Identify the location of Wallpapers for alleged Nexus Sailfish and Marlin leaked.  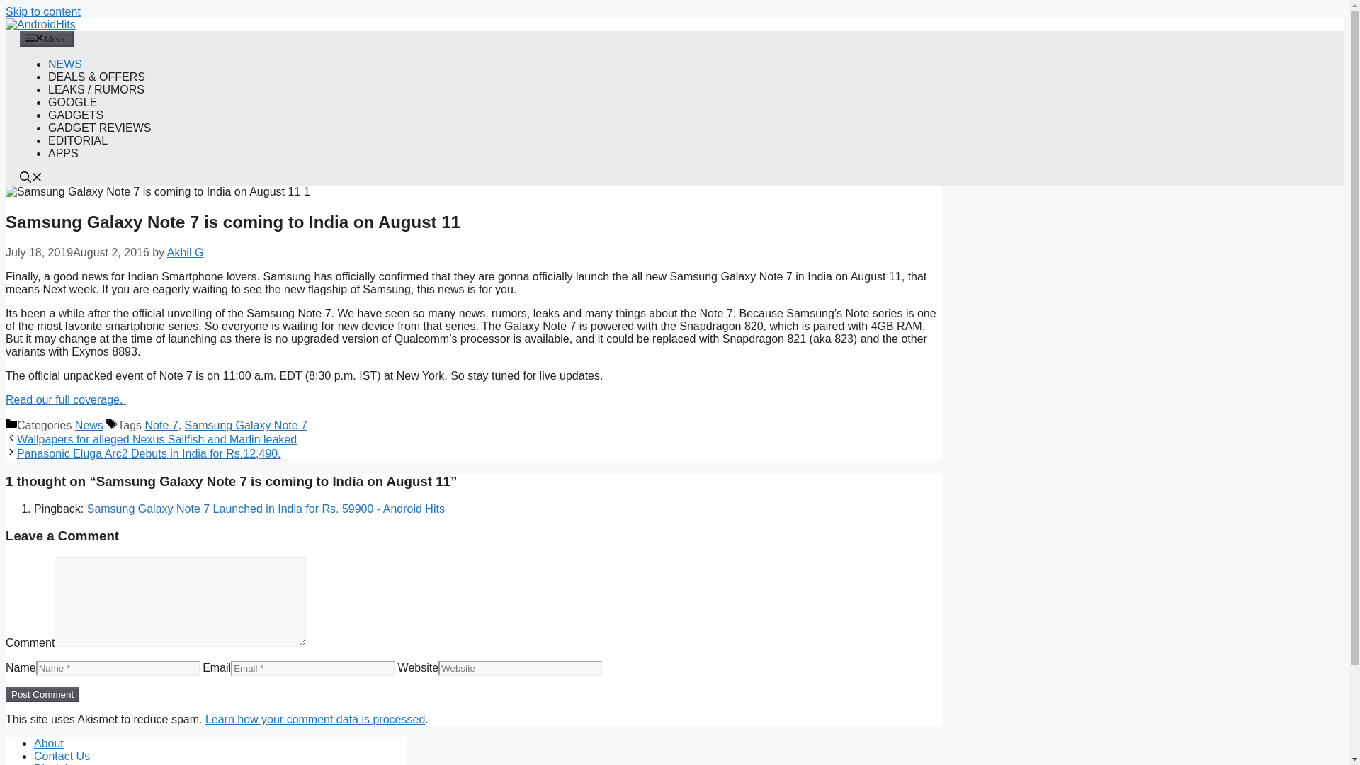
(156, 439).